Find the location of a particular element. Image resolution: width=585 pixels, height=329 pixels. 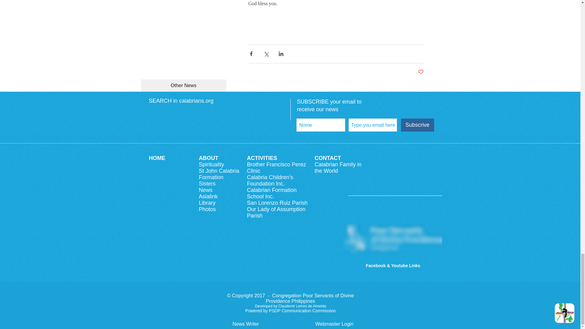

Sisters is located at coordinates (207, 183).